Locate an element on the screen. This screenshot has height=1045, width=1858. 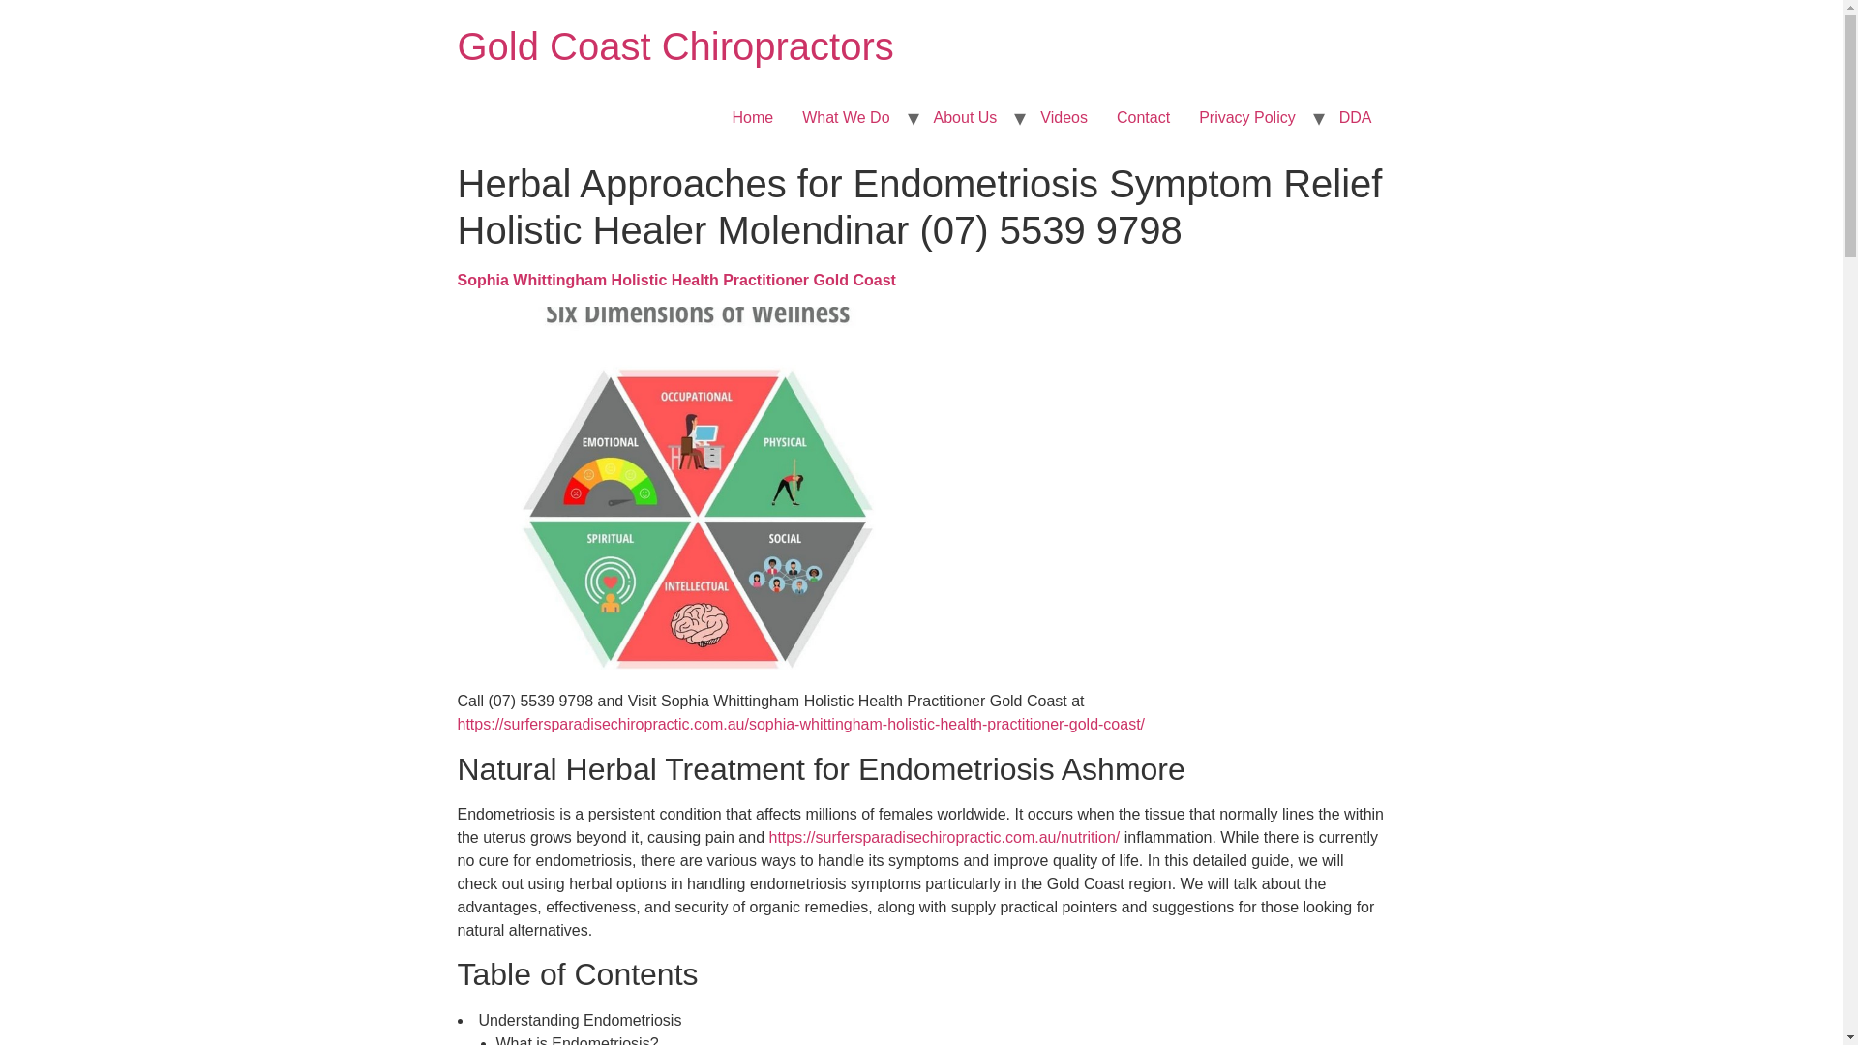
Gold Coast Chiropractors is located at coordinates (675, 46).